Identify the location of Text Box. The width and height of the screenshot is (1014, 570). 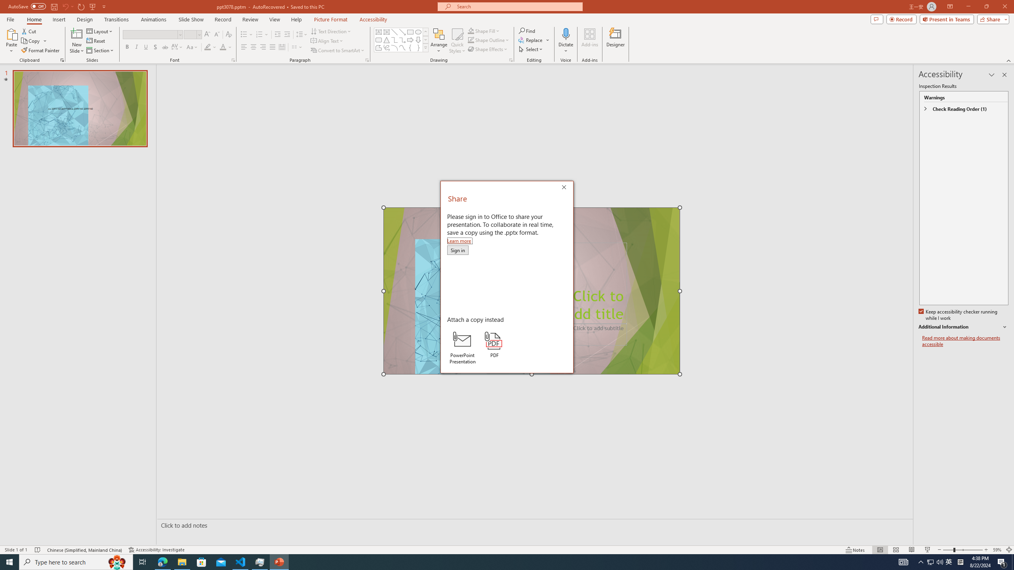
(379, 32).